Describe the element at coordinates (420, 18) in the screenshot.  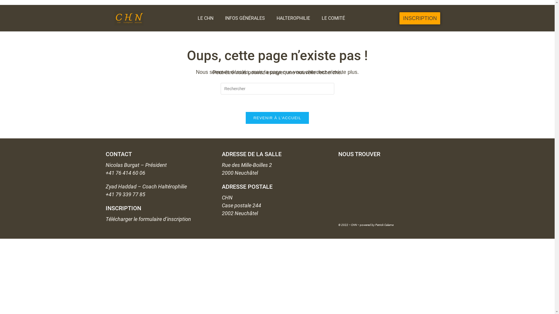
I see `INSCRIPTION` at that location.